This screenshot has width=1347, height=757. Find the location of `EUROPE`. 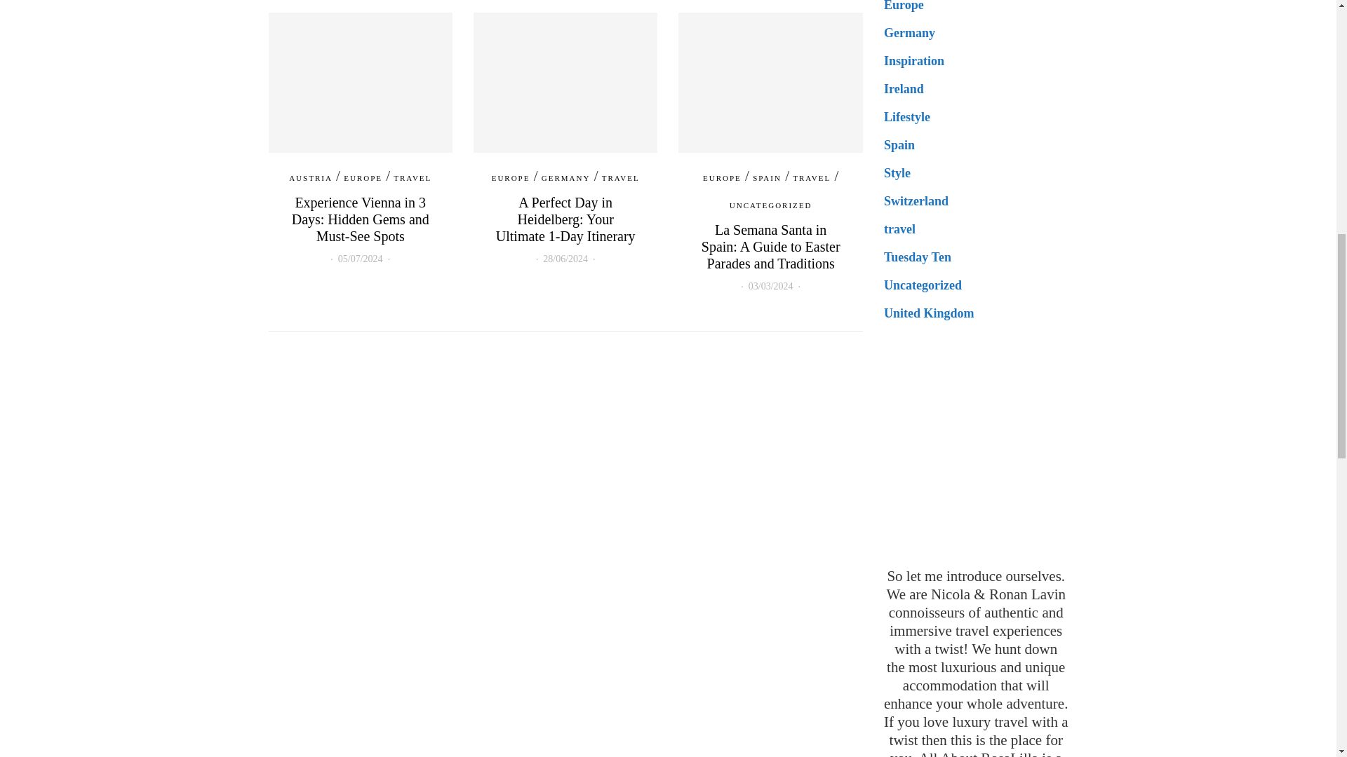

EUROPE is located at coordinates (723, 177).